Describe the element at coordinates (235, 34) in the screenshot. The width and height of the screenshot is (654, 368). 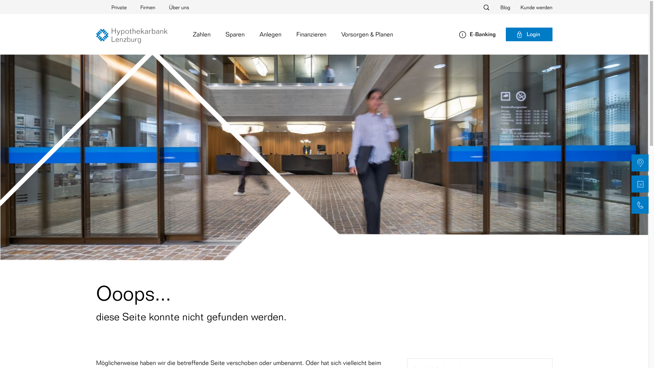
I see `Sparen` at that location.